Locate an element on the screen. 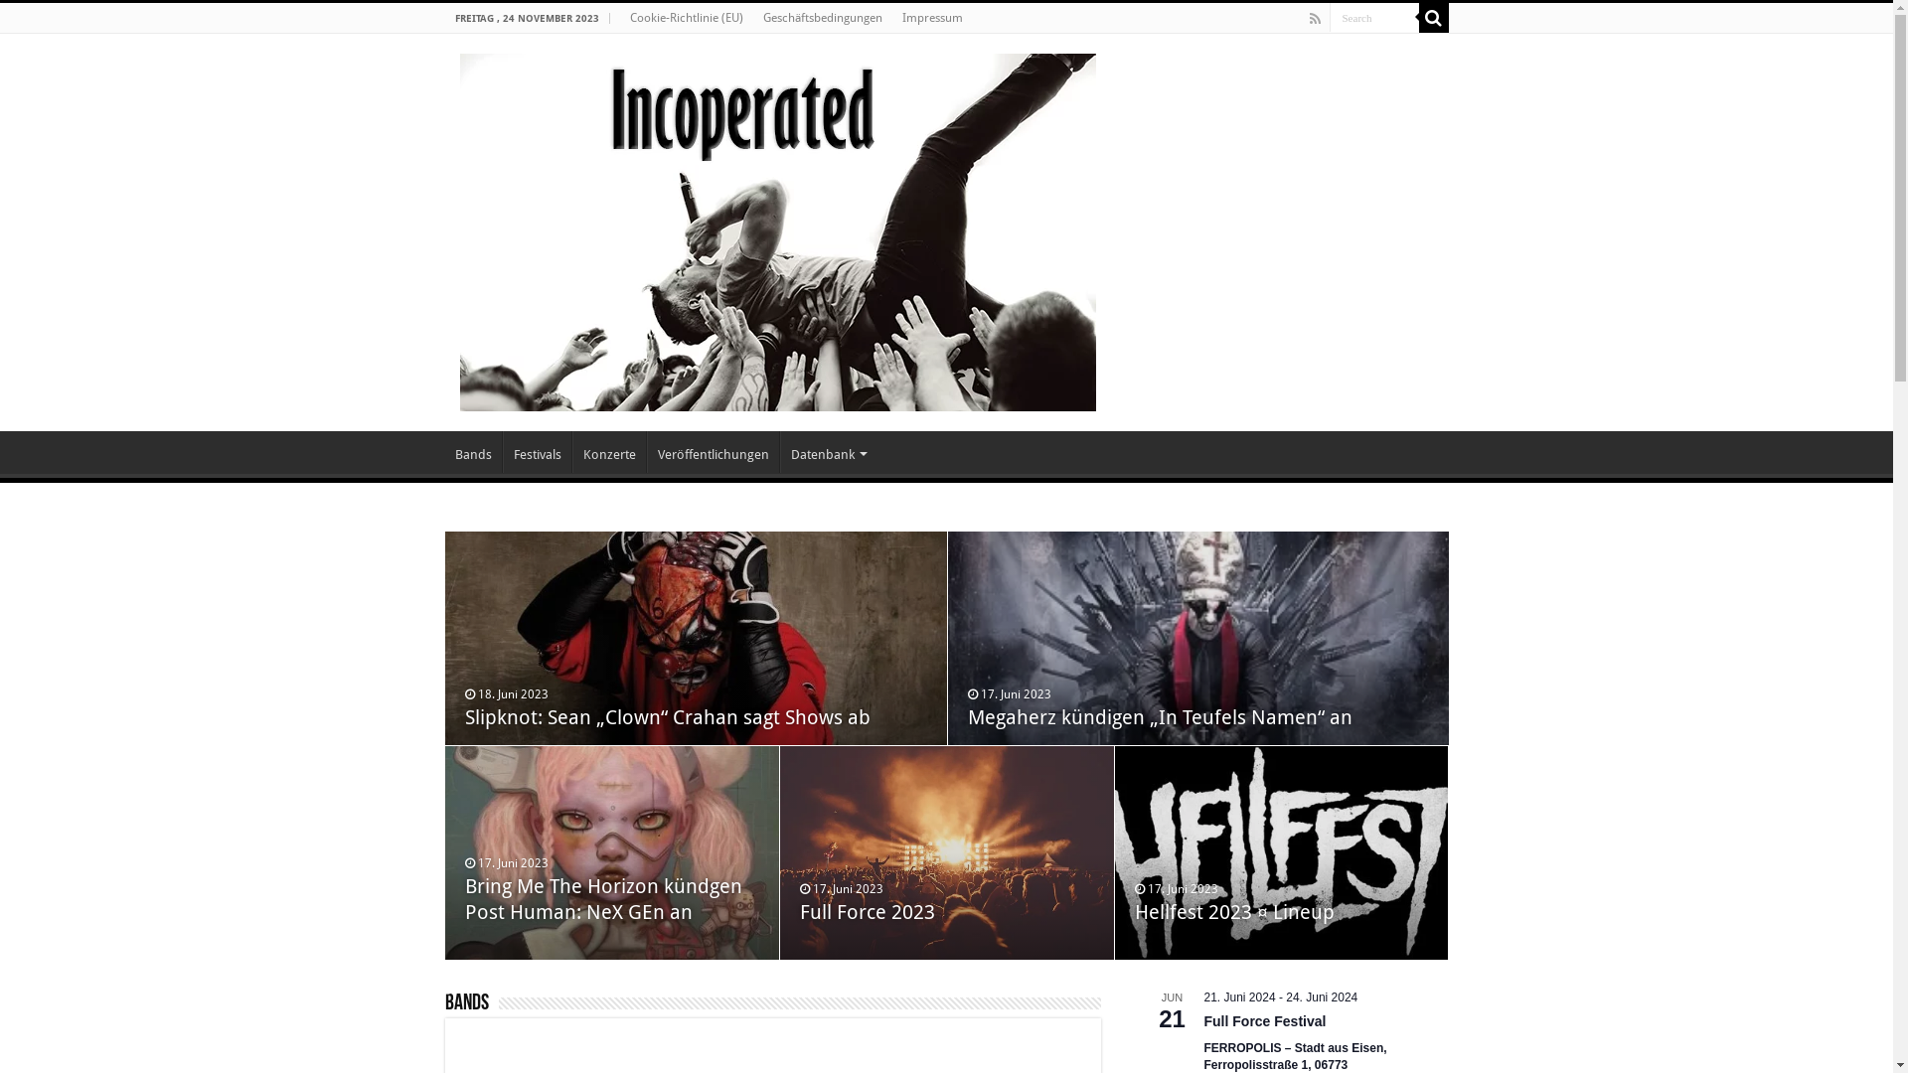 This screenshot has width=1908, height=1073. Search is located at coordinates (1374, 18).